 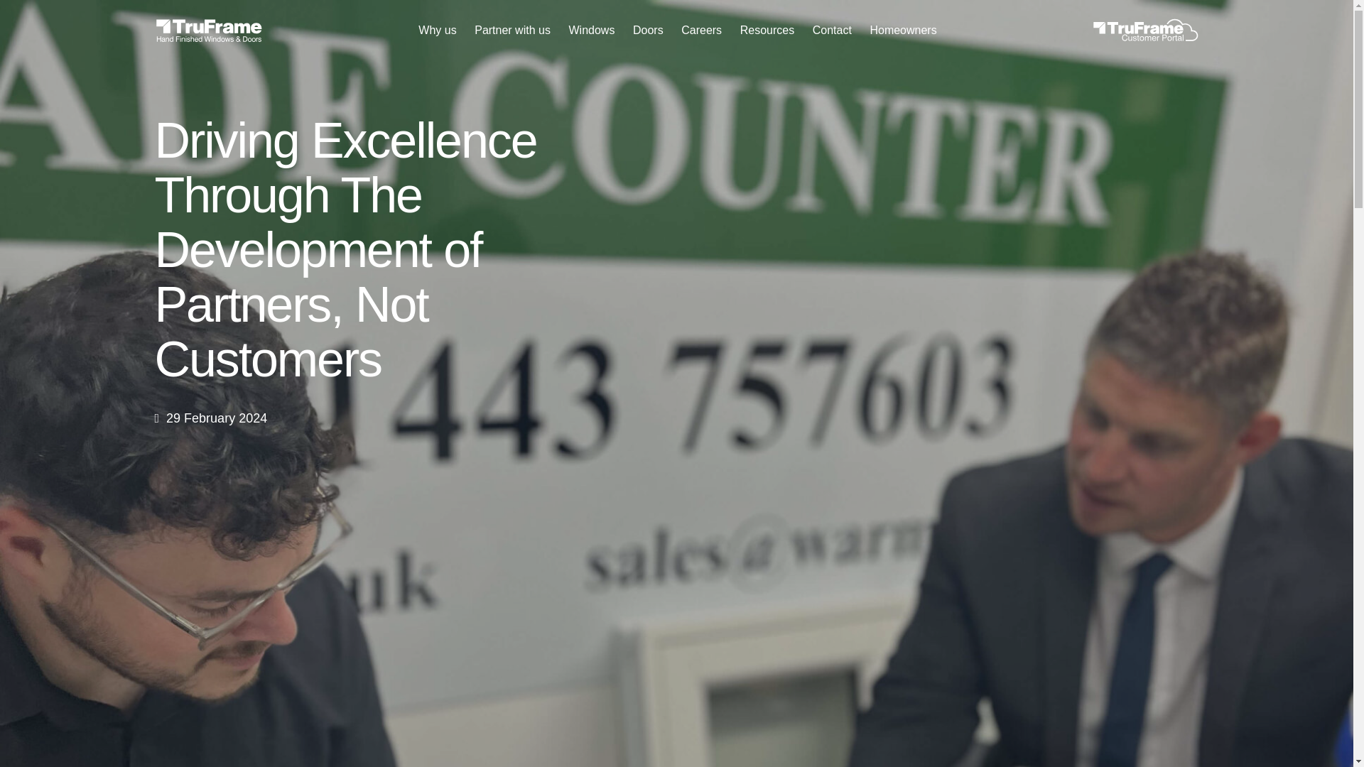 I want to click on Contact, so click(x=833, y=30).